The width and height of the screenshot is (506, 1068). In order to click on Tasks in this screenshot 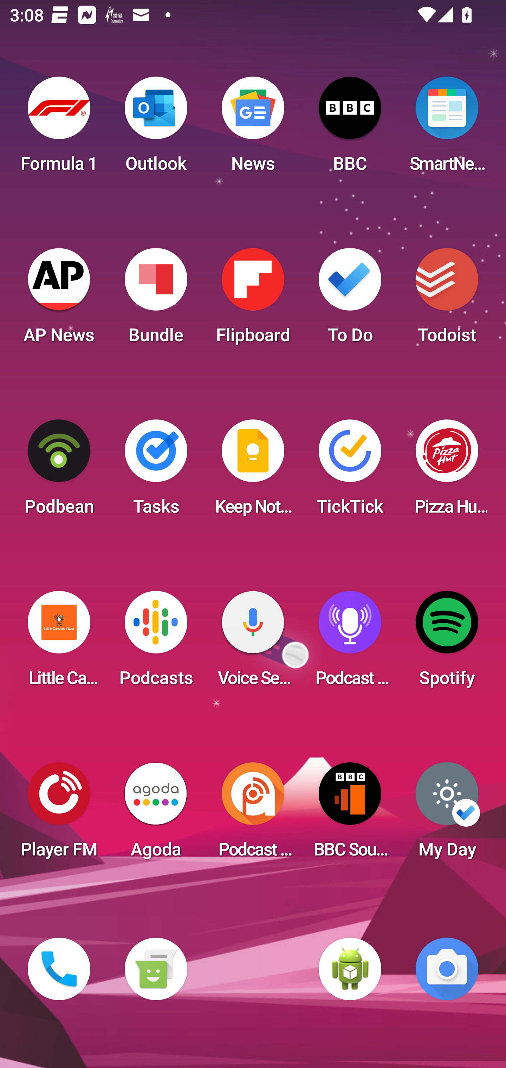, I will do `click(156, 471)`.